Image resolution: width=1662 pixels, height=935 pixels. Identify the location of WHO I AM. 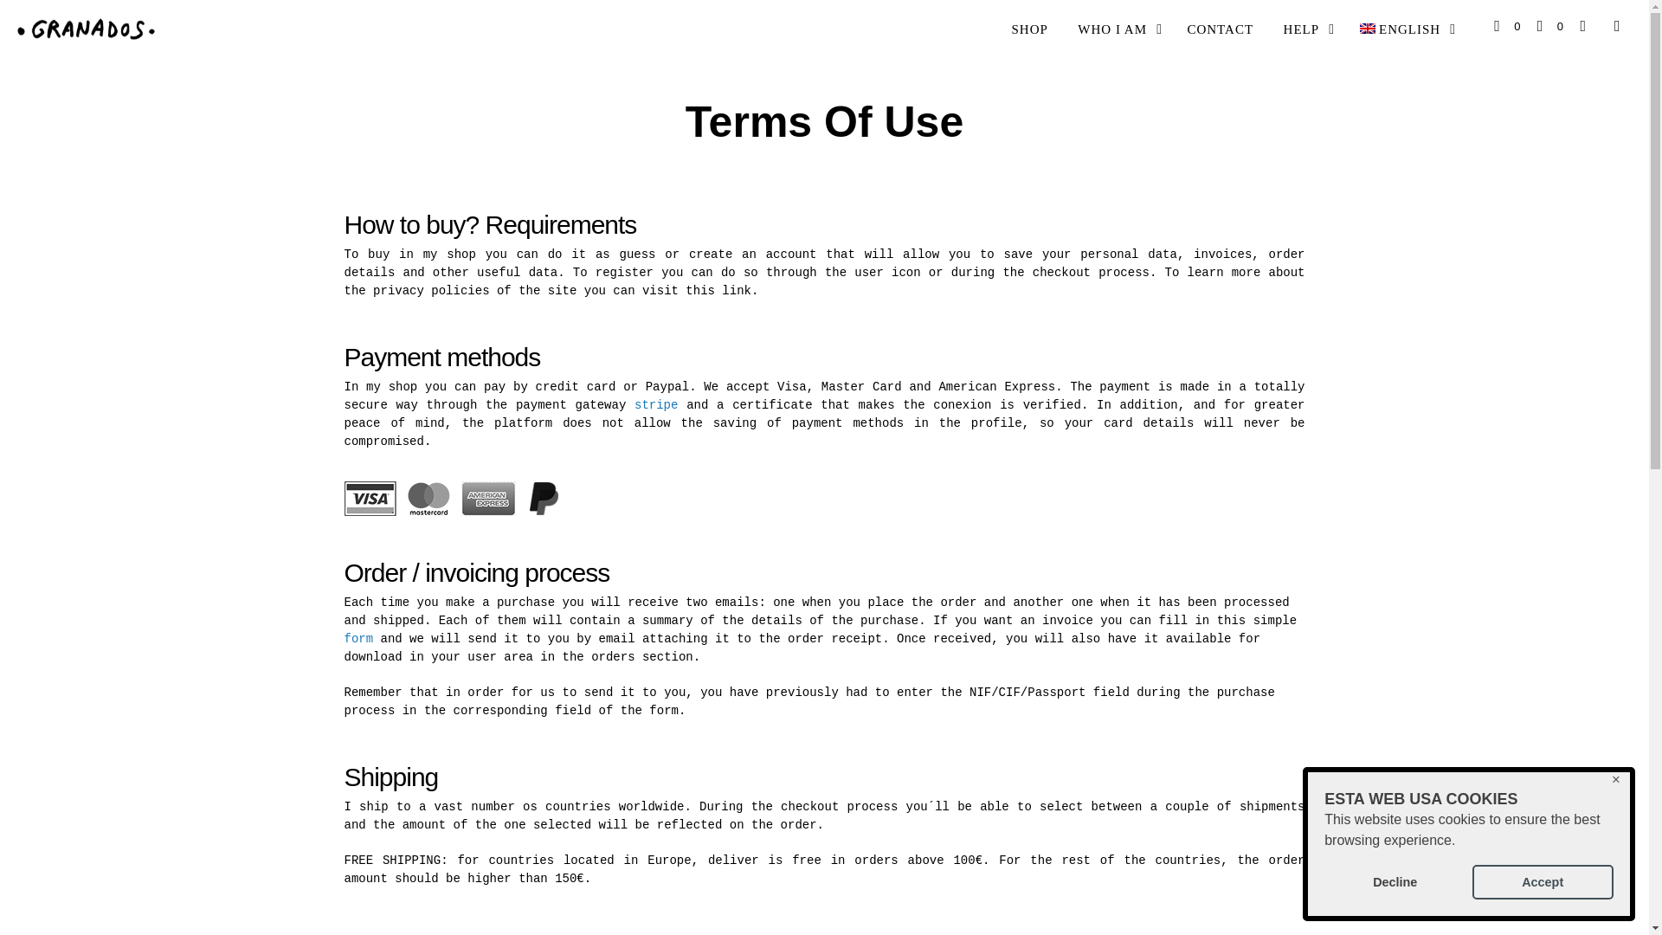
(1112, 29).